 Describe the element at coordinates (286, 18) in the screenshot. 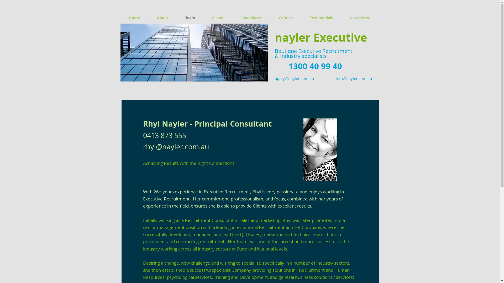

I see `Contact` at that location.